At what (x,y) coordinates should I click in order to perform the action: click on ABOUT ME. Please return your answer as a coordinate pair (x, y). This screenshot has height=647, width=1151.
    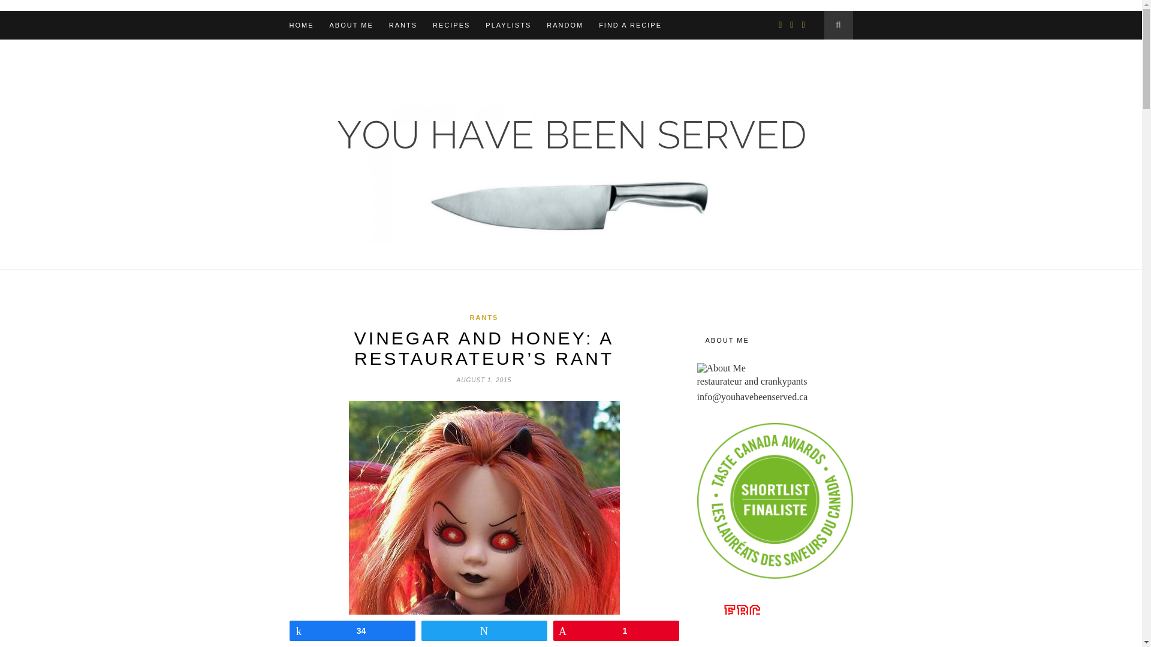
    Looking at the image, I should click on (351, 25).